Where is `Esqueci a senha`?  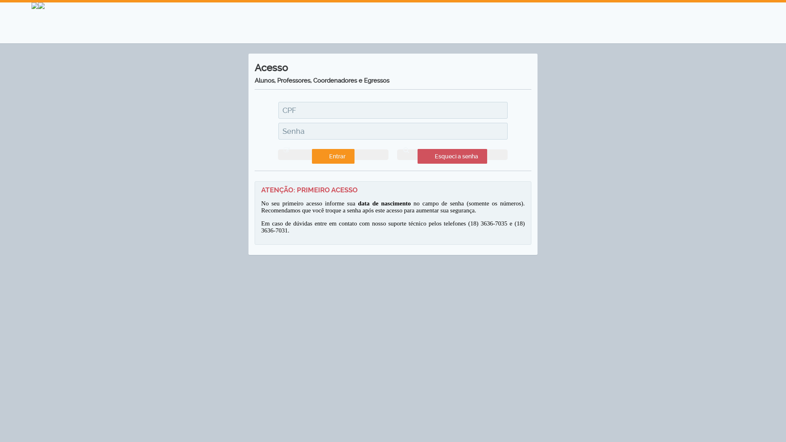
Esqueci a senha is located at coordinates (452, 155).